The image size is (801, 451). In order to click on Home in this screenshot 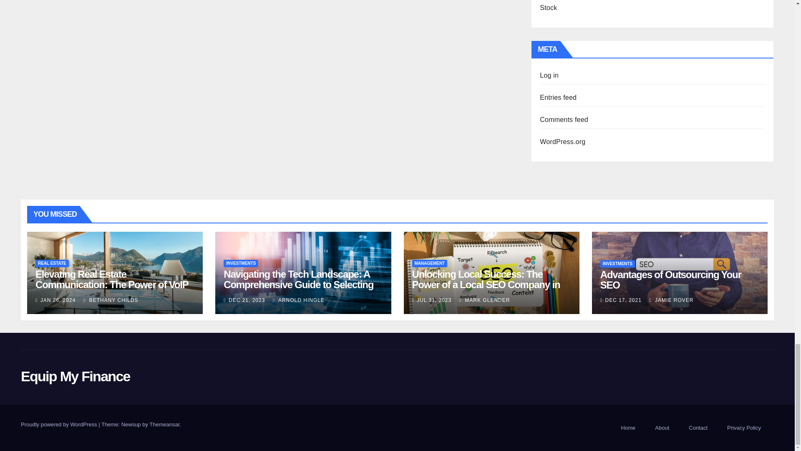, I will do `click(628, 428)`.